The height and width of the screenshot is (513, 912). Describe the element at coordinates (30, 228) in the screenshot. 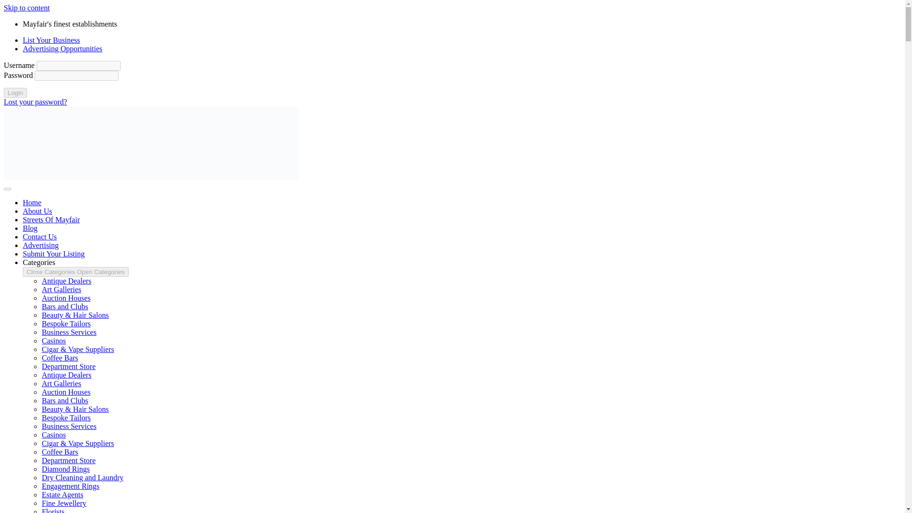

I see `Blog` at that location.